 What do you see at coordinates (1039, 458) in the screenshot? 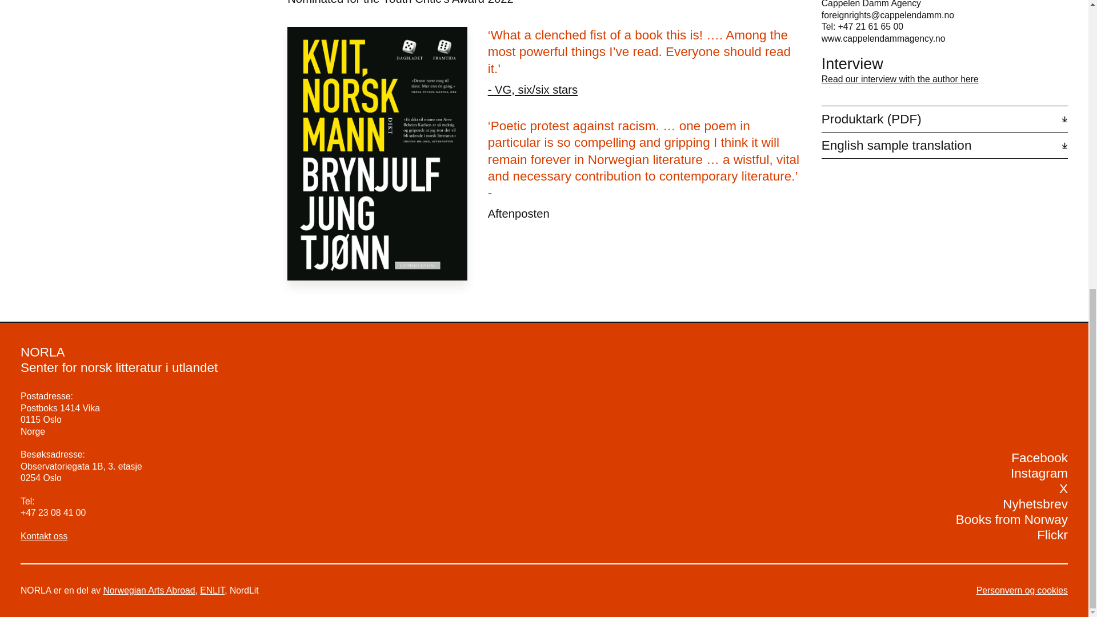
I see `Facebook` at bounding box center [1039, 458].